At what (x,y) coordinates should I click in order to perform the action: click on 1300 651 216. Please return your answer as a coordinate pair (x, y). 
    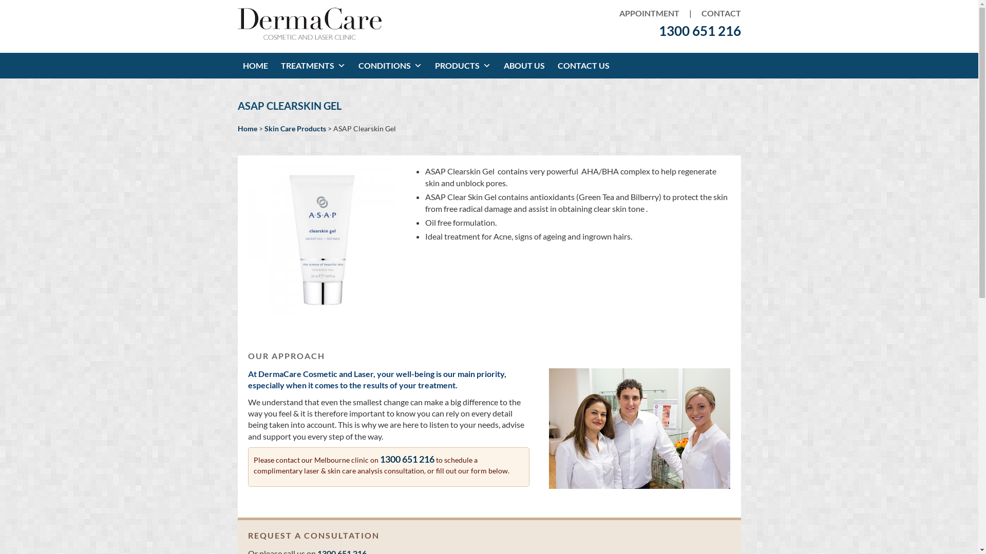
    Looking at the image, I should click on (407, 459).